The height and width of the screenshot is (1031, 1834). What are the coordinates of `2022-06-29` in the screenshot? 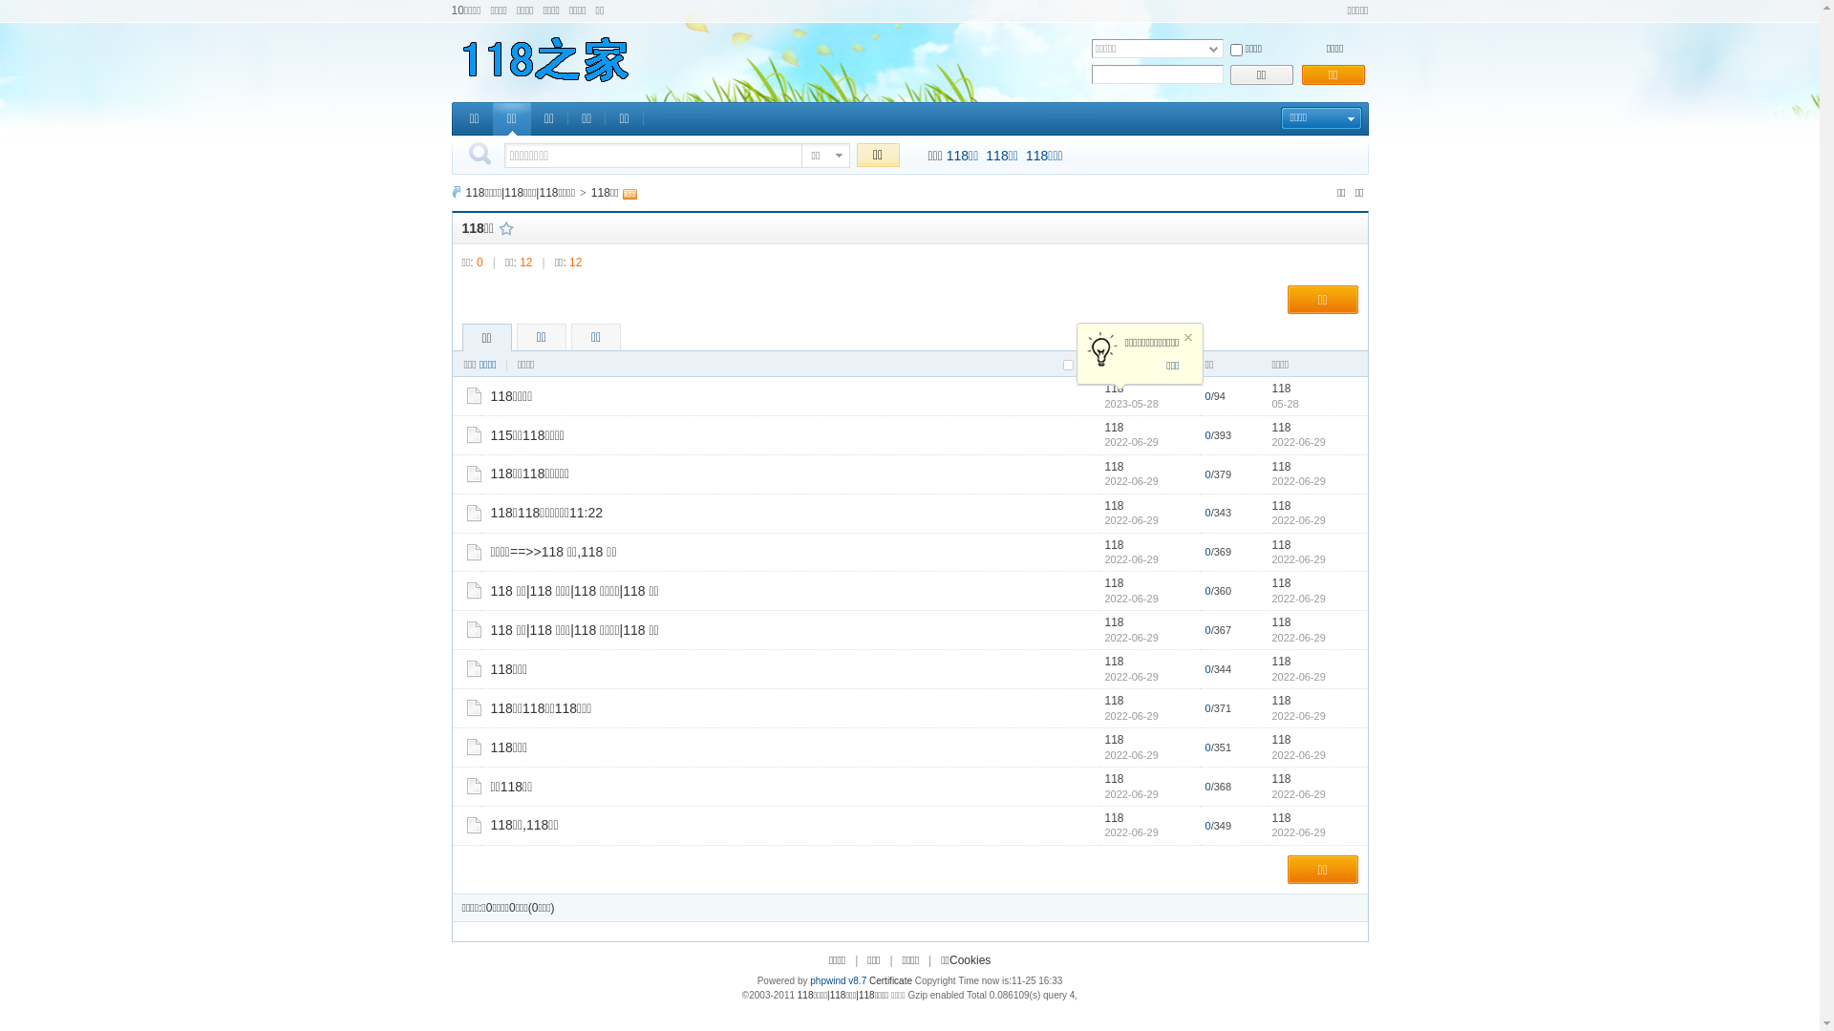 It's located at (1299, 832).